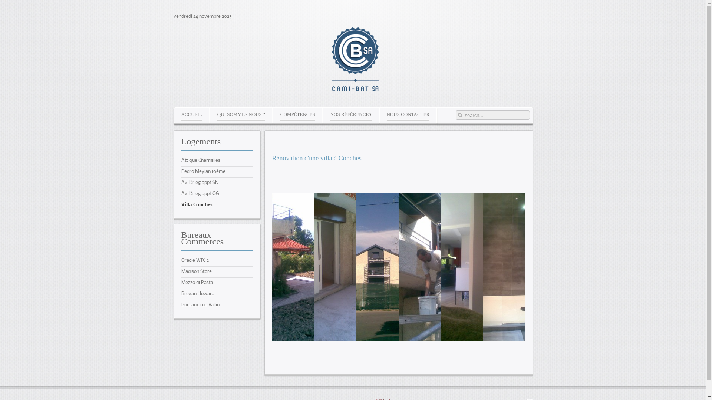  What do you see at coordinates (217, 183) in the screenshot?
I see `Av. Krieg appt SN` at bounding box center [217, 183].